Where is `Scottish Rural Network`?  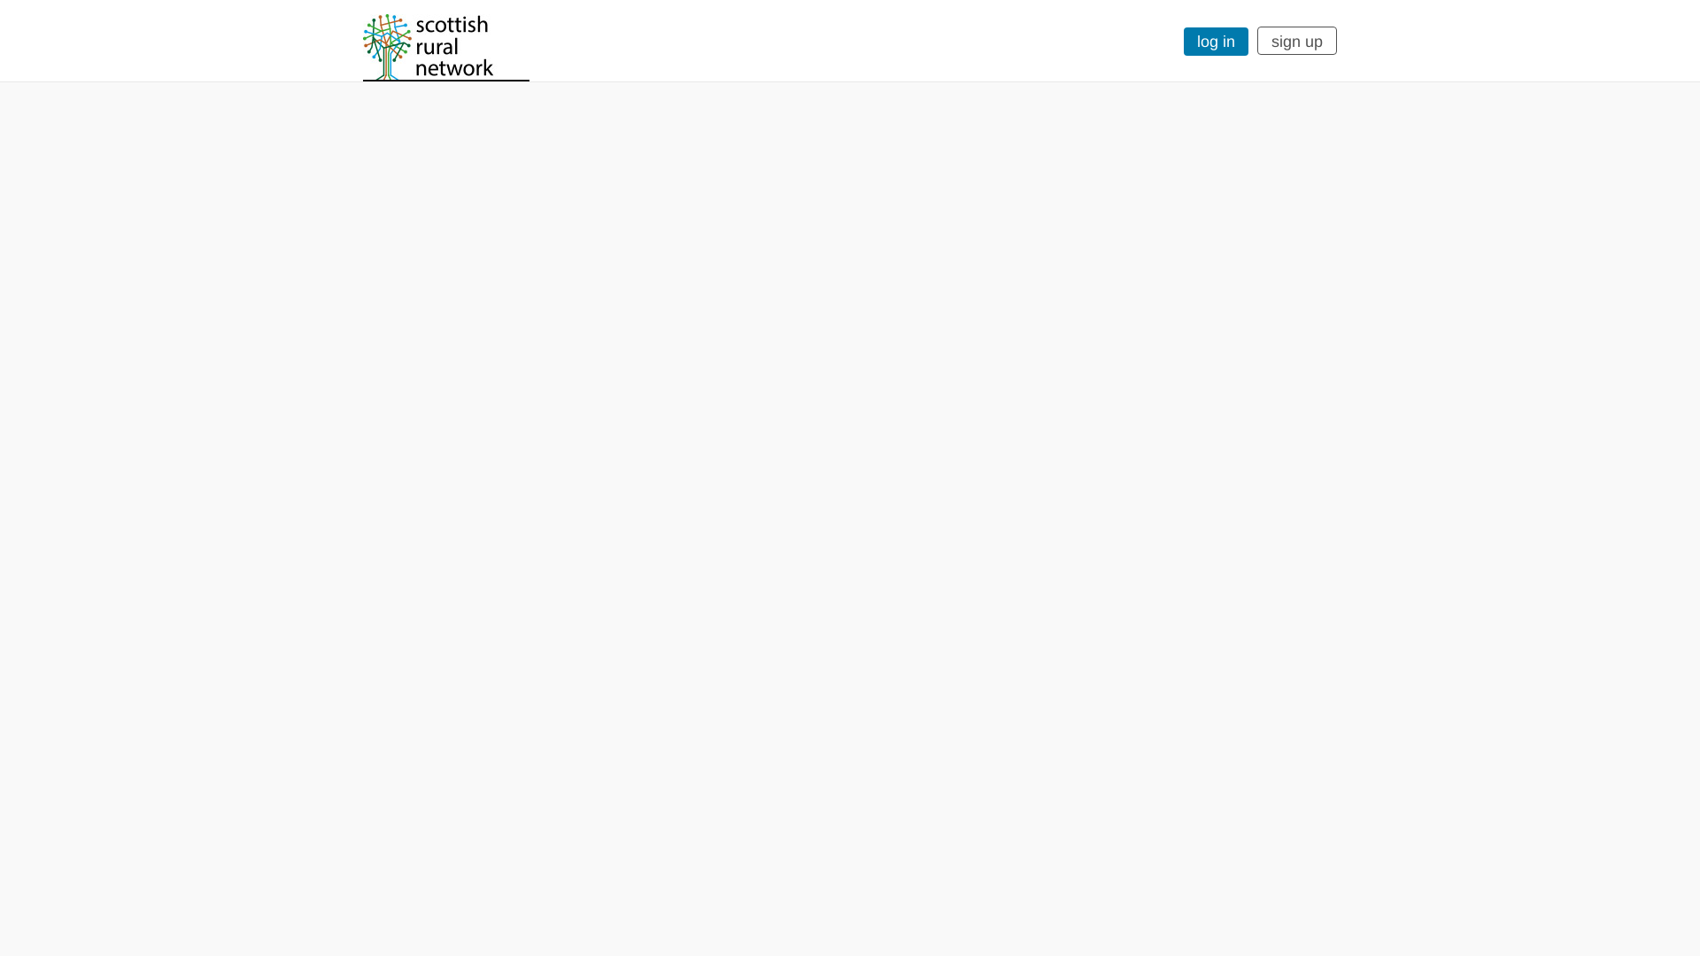 Scottish Rural Network is located at coordinates (446, 48).